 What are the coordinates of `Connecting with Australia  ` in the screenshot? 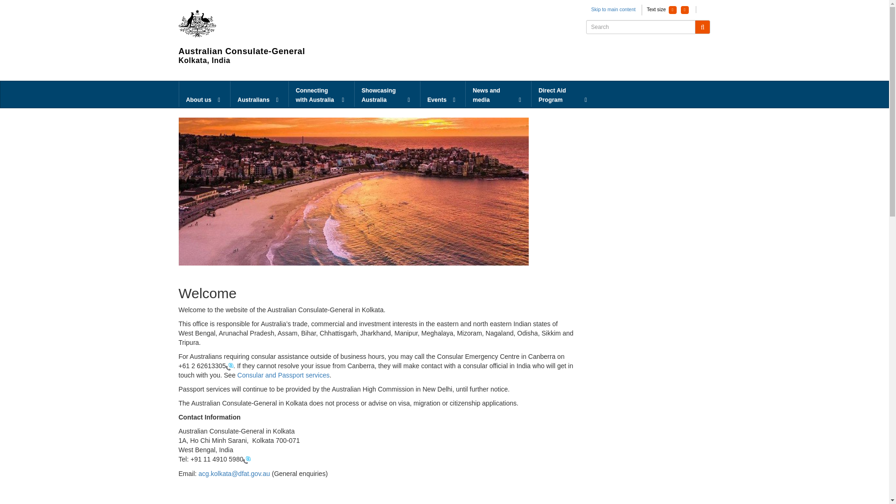 It's located at (321, 94).